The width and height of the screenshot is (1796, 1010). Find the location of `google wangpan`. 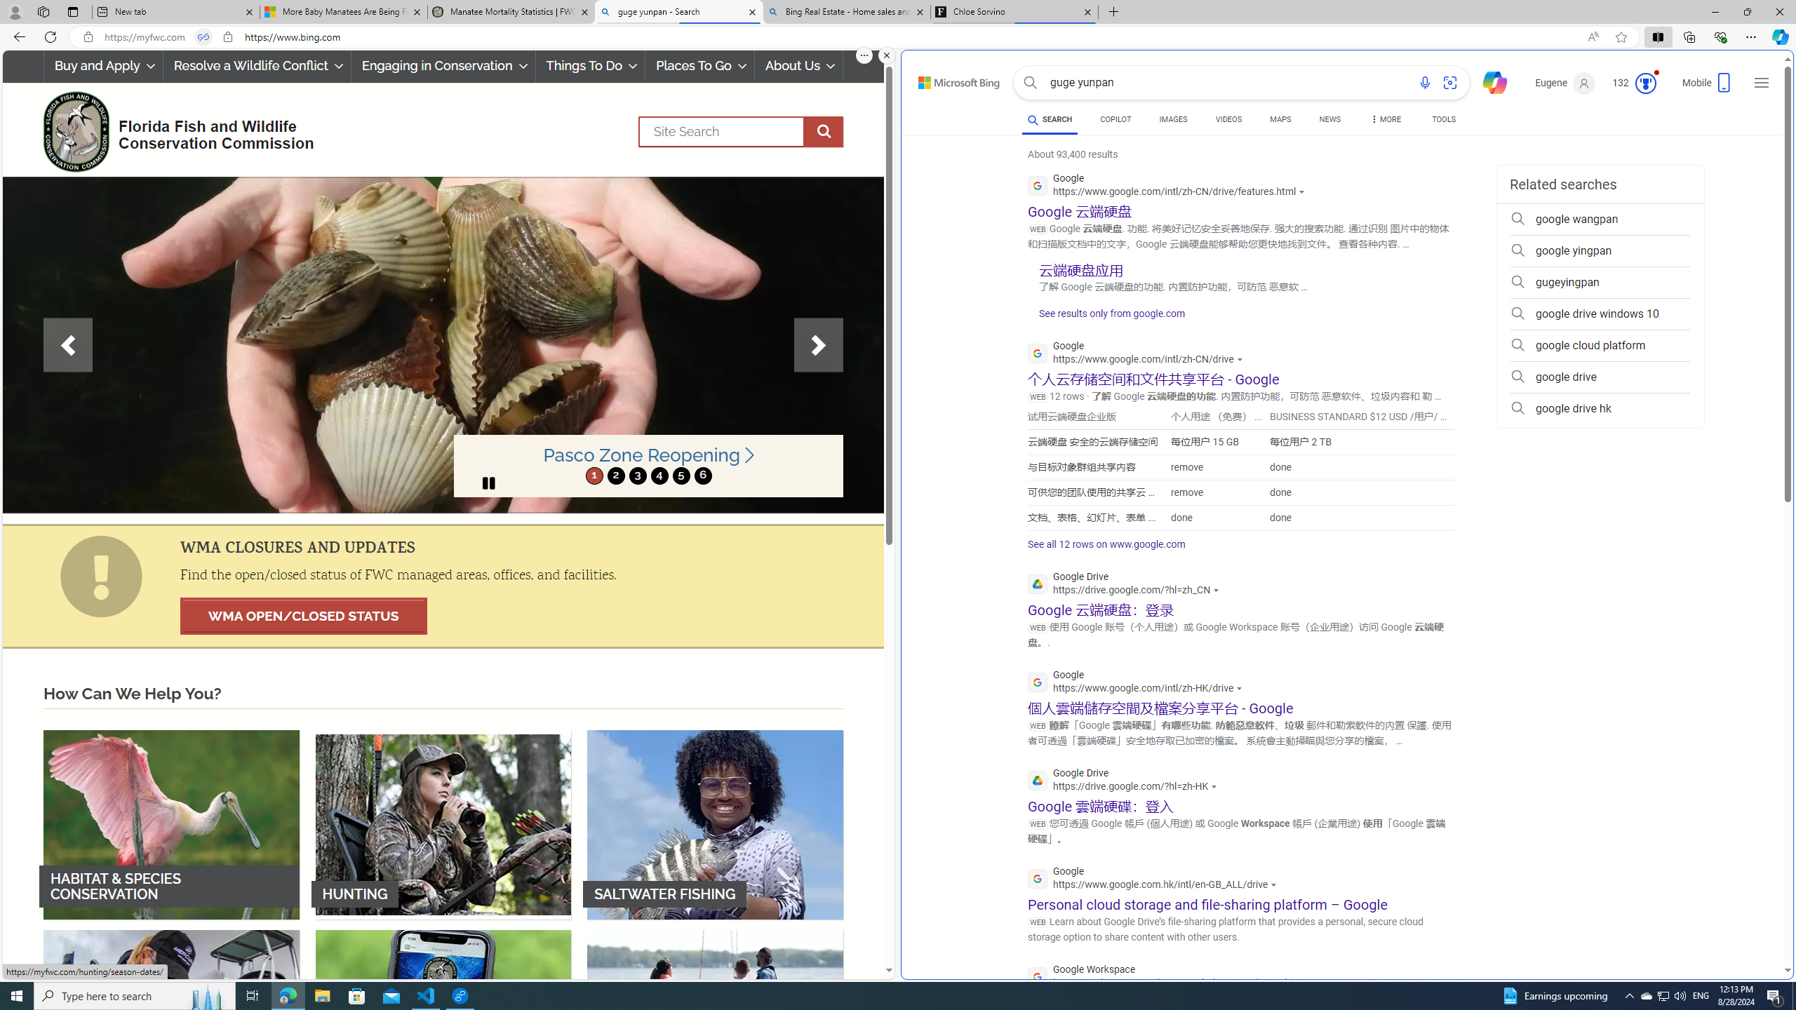

google wangpan is located at coordinates (1600, 219).